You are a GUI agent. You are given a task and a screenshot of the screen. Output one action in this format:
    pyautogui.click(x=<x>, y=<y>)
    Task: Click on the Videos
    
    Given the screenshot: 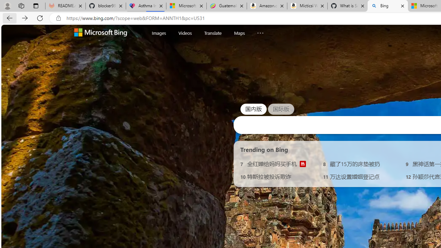 What is the action you would take?
    pyautogui.click(x=185, y=33)
    